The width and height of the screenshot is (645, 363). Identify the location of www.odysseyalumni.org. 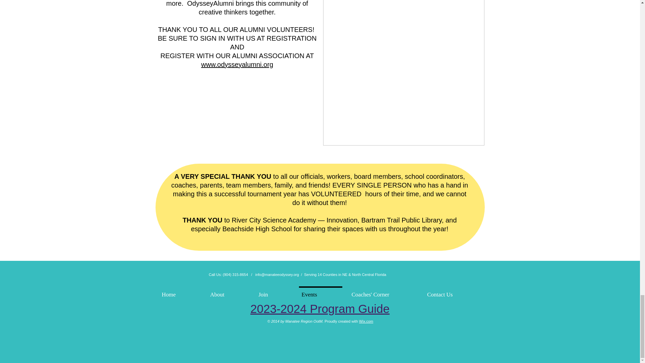
(237, 65).